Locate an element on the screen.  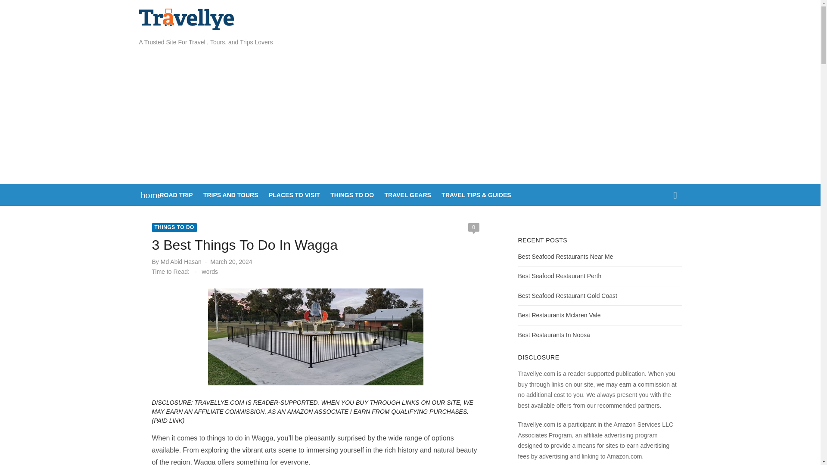
PLACES TO VISIT is located at coordinates (294, 195).